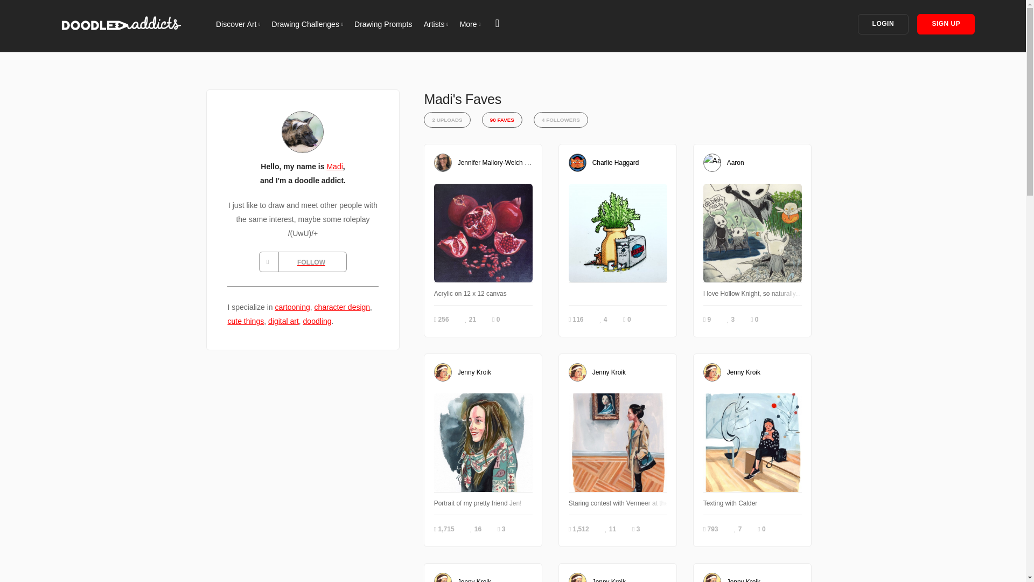  What do you see at coordinates (447, 120) in the screenshot?
I see `2 UPLOADS` at bounding box center [447, 120].